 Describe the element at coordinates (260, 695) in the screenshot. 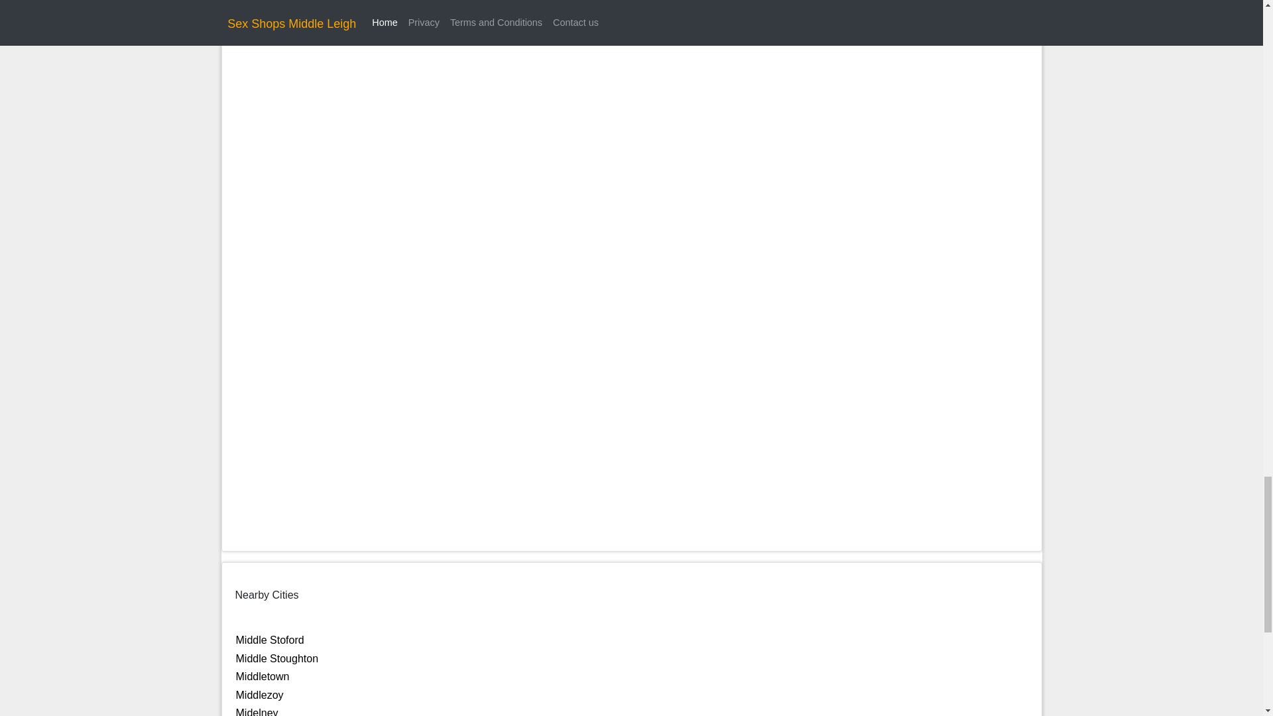

I see `Middlezoy` at that location.